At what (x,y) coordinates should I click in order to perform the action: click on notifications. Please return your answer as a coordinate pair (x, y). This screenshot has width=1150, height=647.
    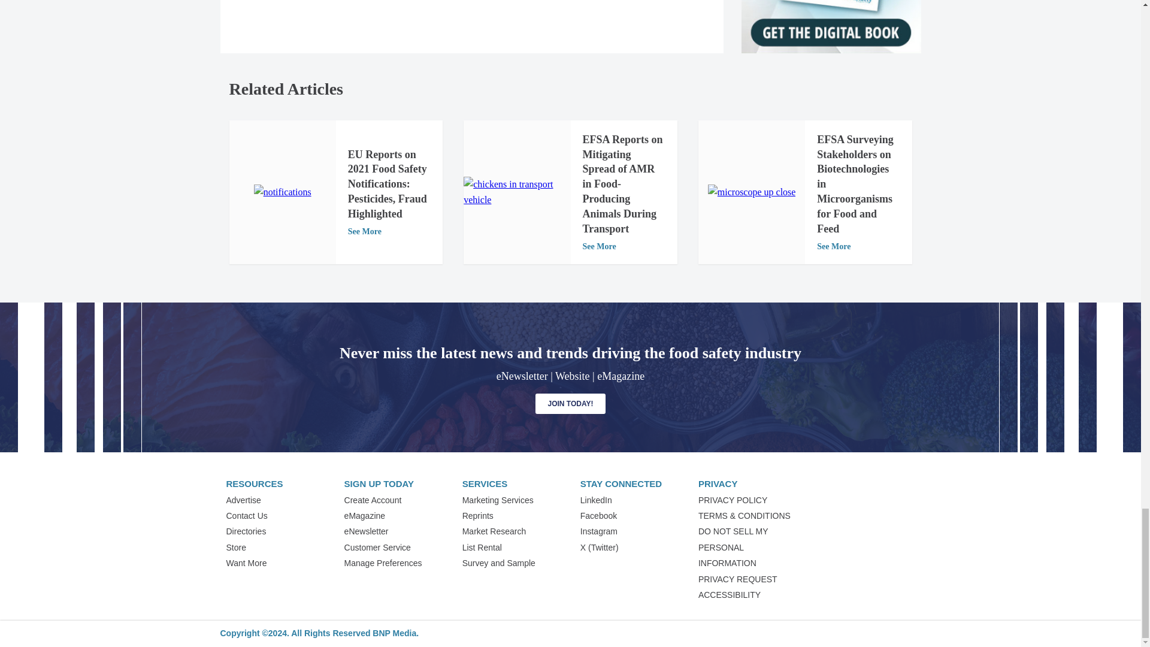
    Looking at the image, I should click on (283, 192).